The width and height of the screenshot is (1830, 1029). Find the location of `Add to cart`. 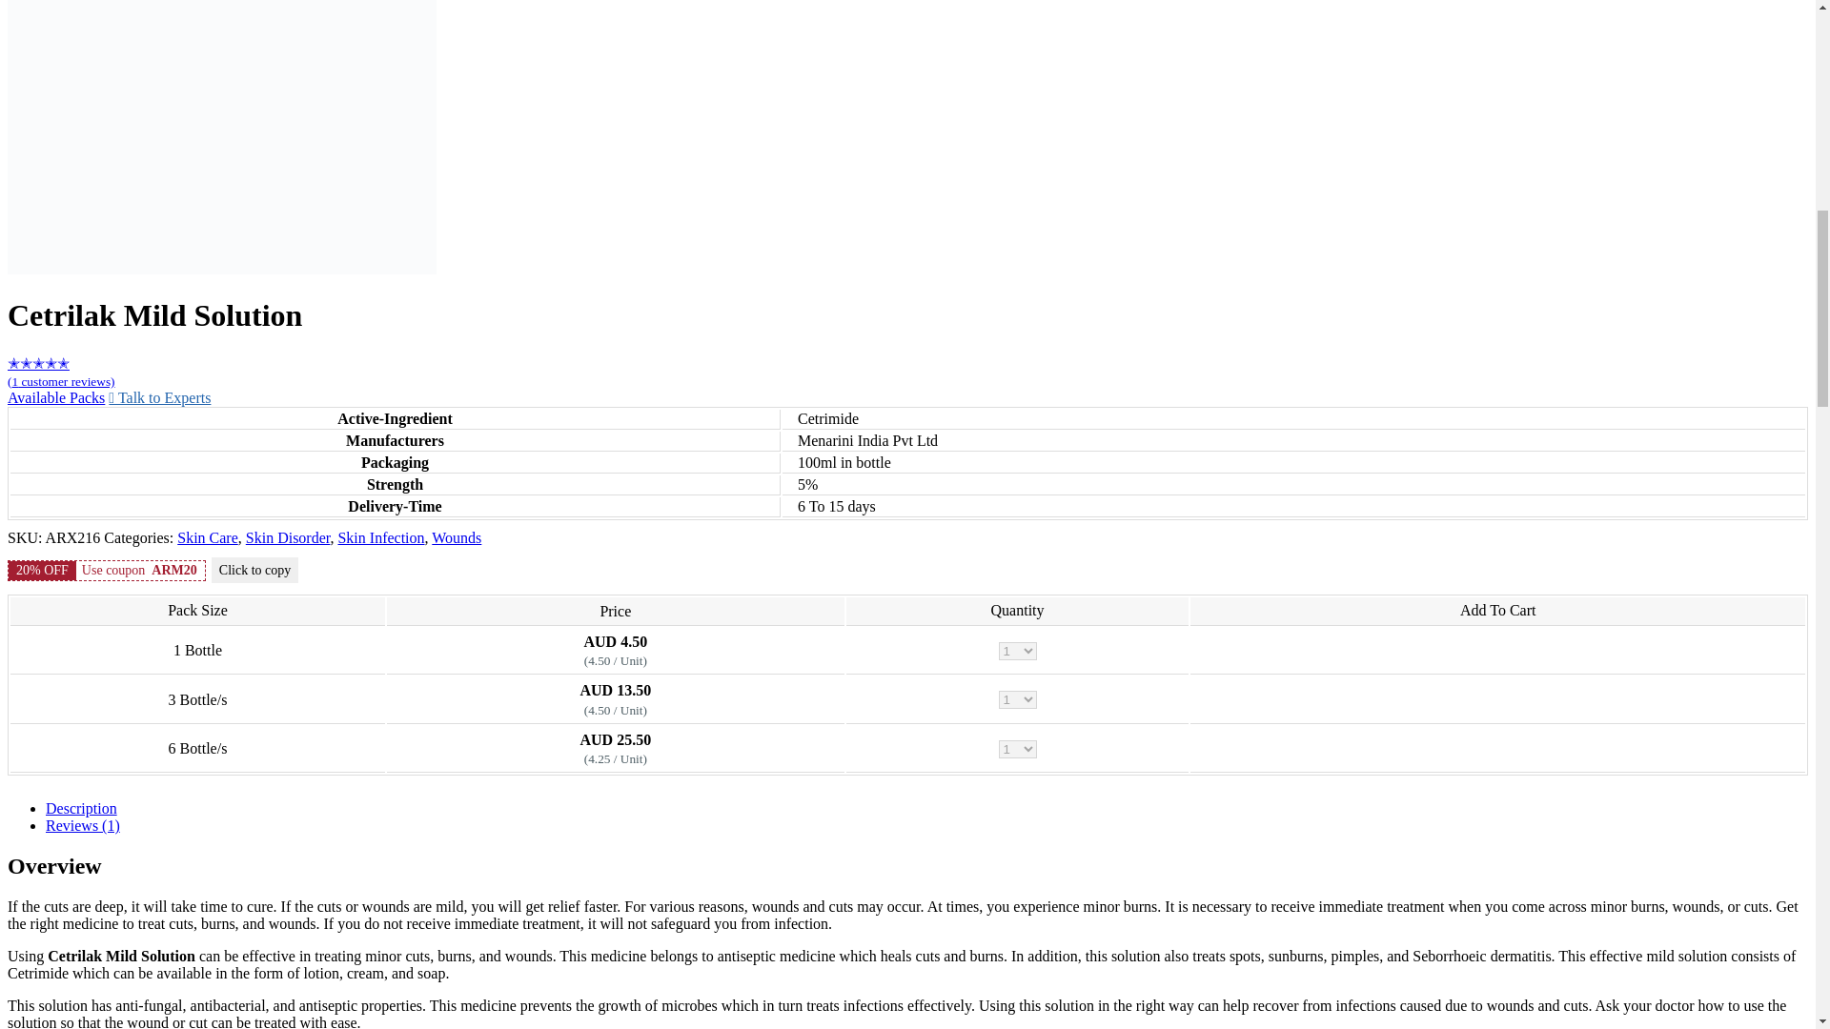

Add to cart is located at coordinates (1497, 749).